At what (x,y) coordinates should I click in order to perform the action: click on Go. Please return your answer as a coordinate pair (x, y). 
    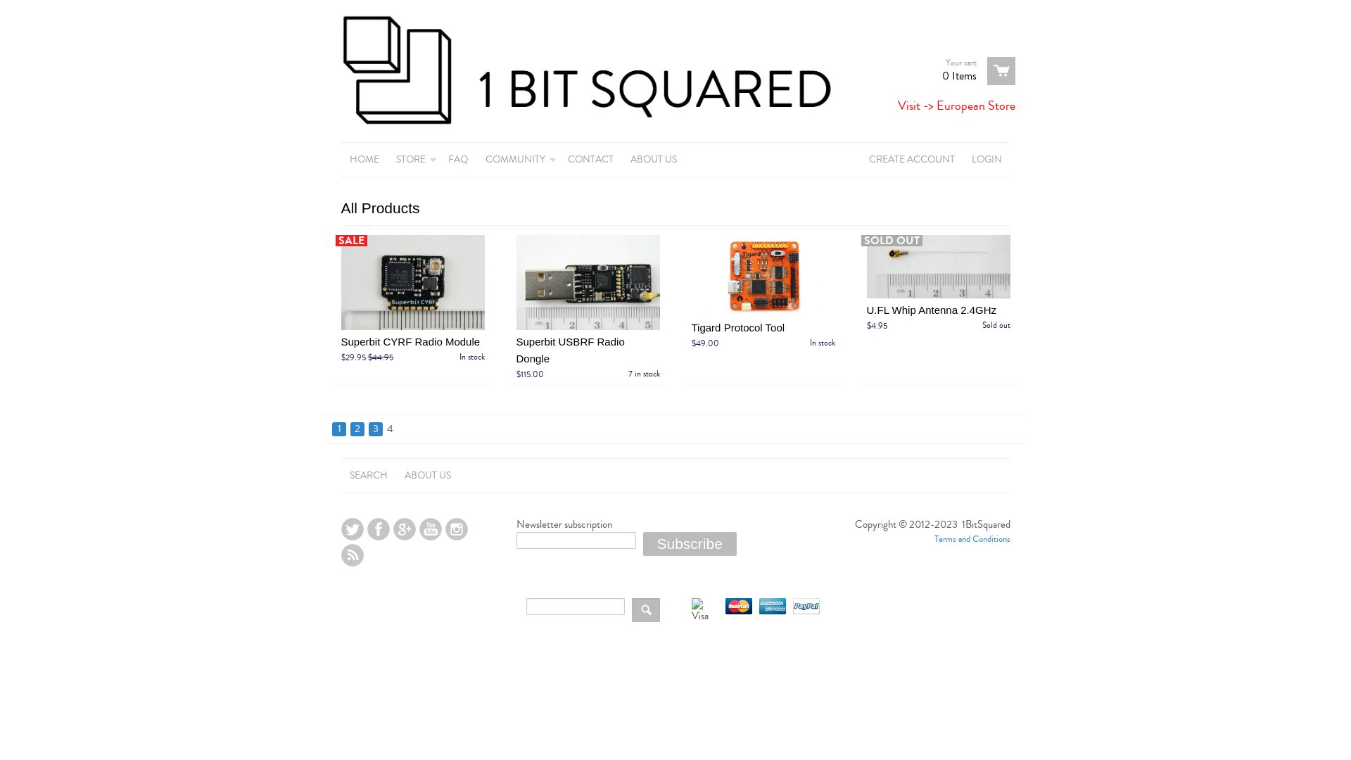
    Looking at the image, I should click on (646, 610).